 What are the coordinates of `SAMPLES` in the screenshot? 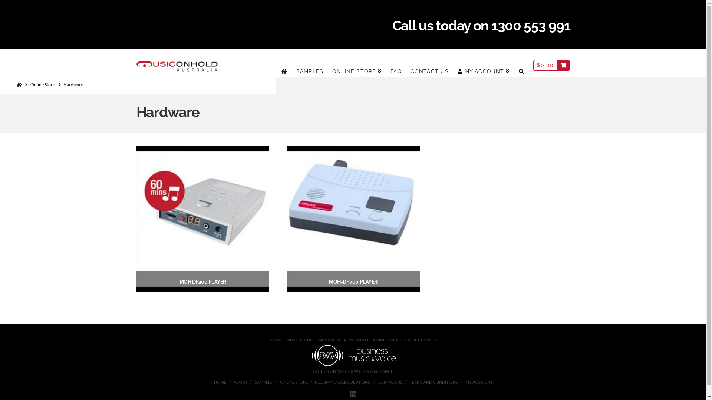 It's located at (264, 382).